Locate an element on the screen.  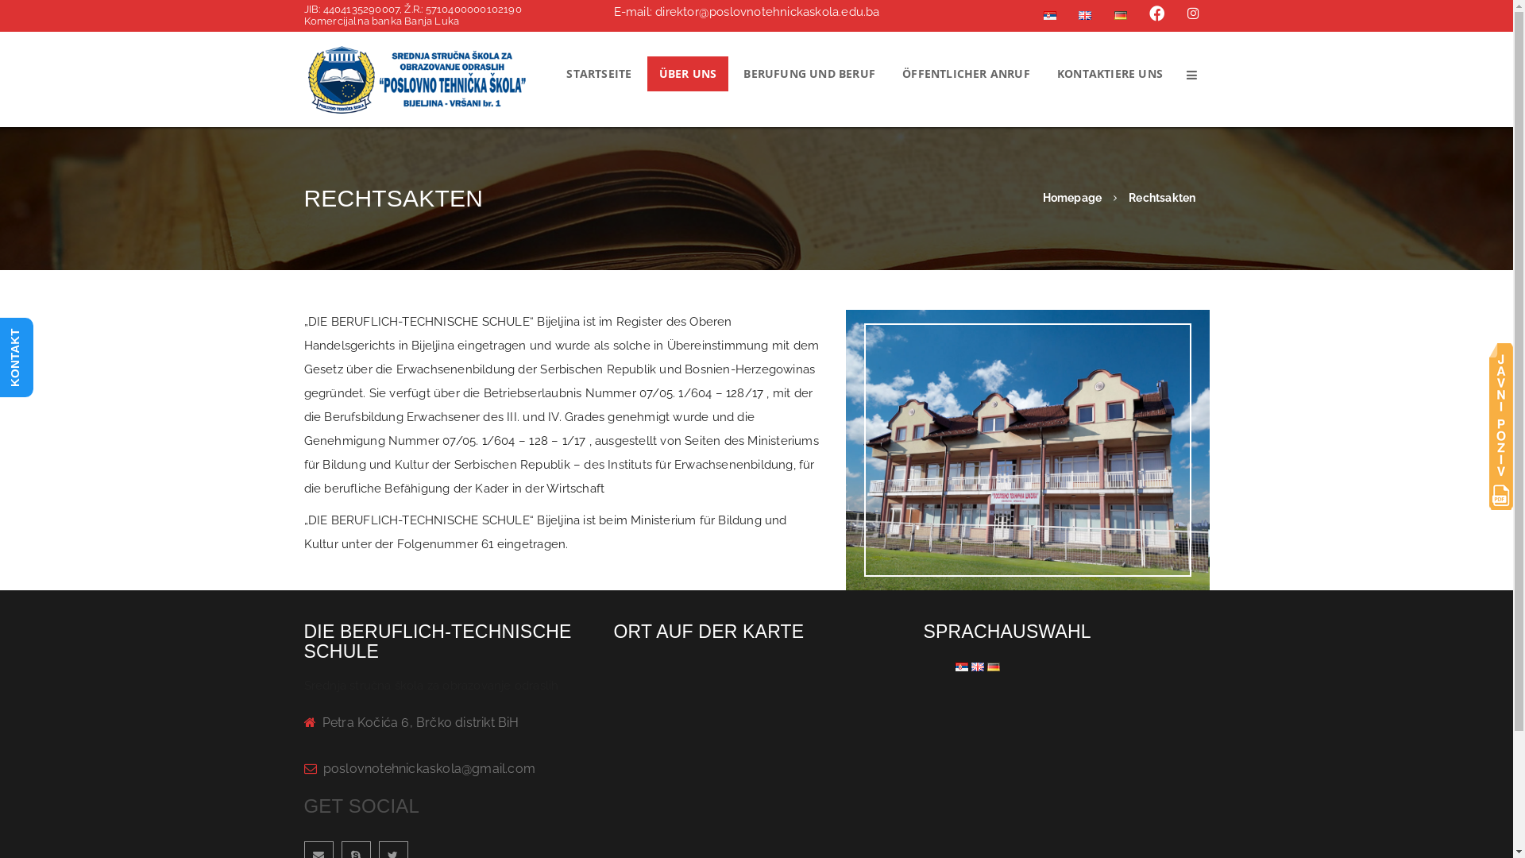
Homepage is located at coordinates (1072, 198).